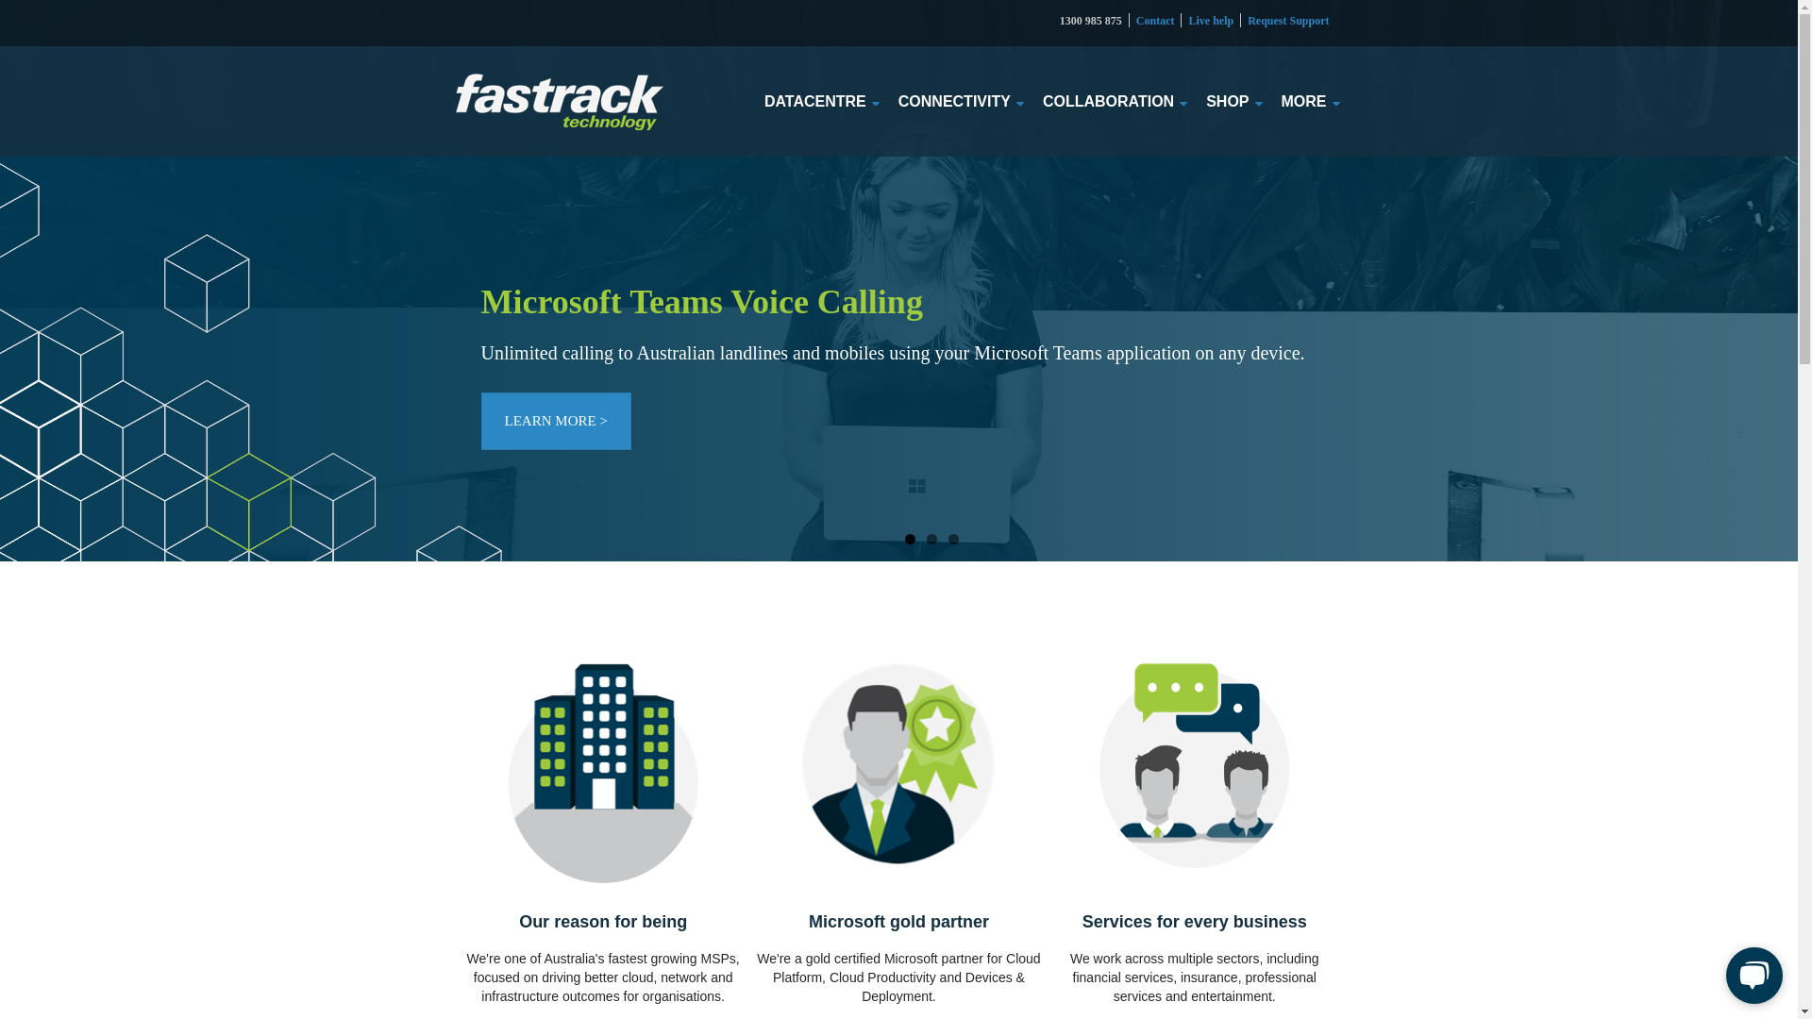 The image size is (1812, 1019). I want to click on 3, so click(953, 540).